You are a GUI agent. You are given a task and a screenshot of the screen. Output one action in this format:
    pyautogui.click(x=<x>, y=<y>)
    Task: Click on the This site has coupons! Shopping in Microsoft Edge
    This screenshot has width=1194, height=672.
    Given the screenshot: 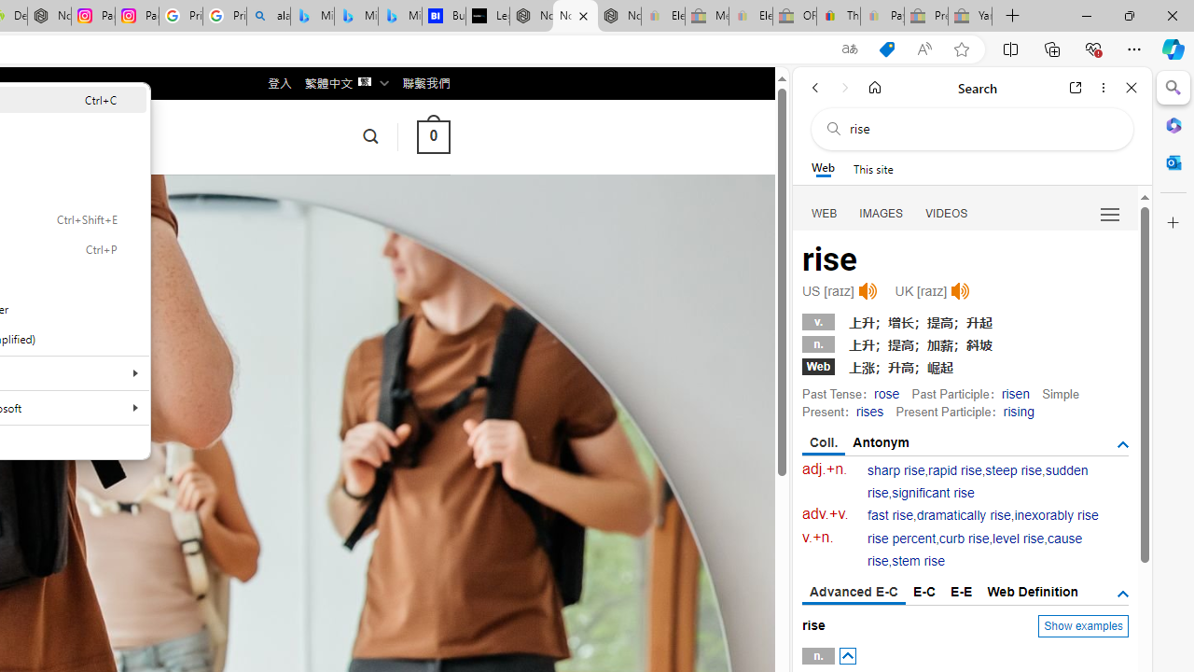 What is the action you would take?
    pyautogui.click(x=886, y=49)
    